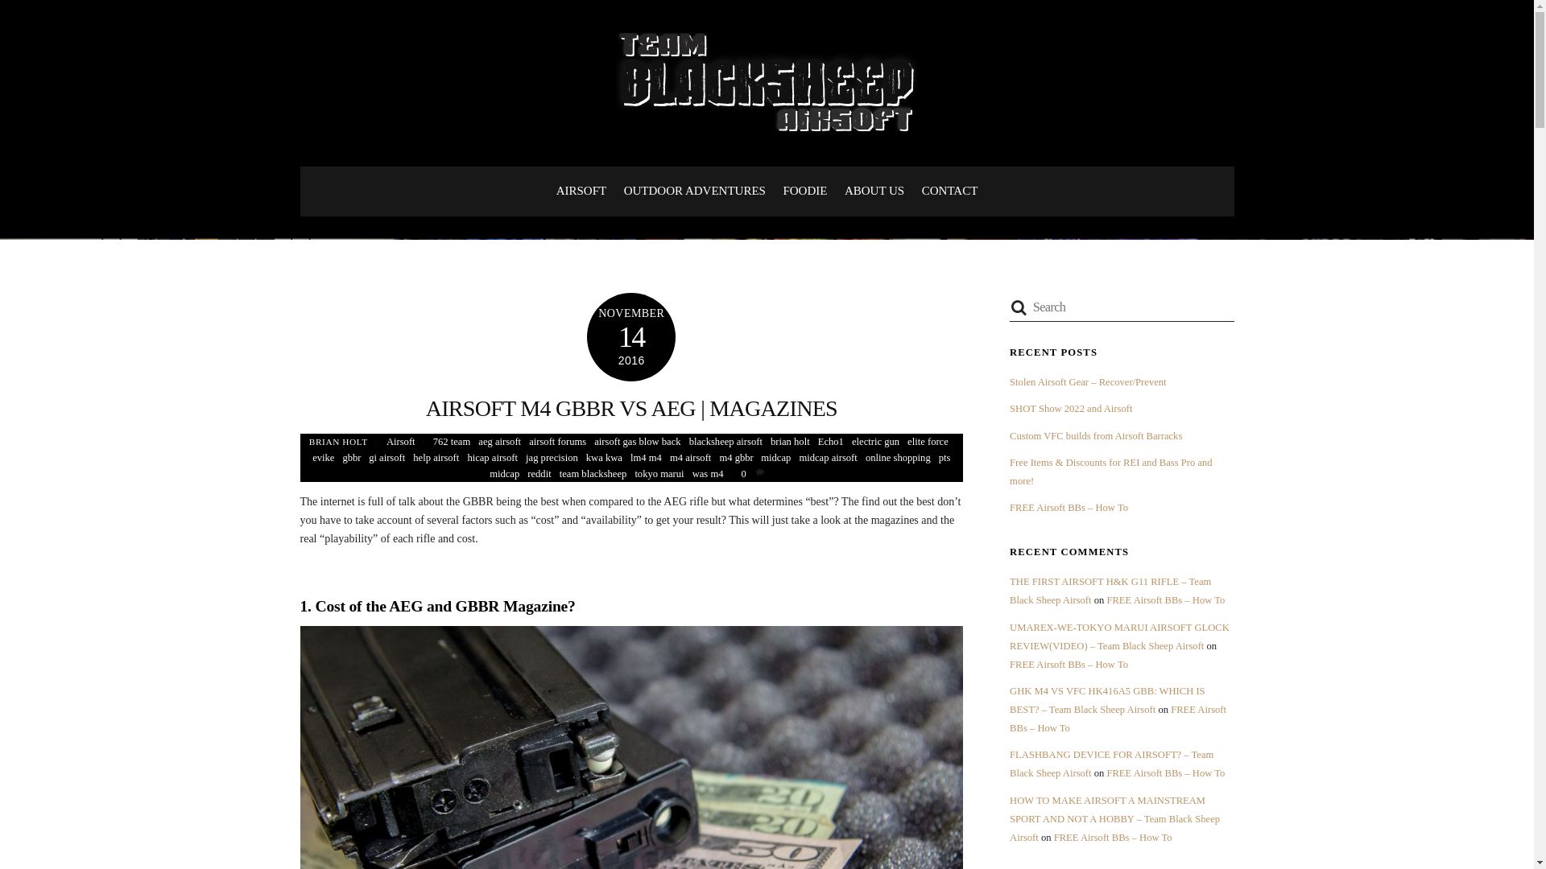 Image resolution: width=1546 pixels, height=869 pixels. I want to click on brian holt, so click(790, 442).